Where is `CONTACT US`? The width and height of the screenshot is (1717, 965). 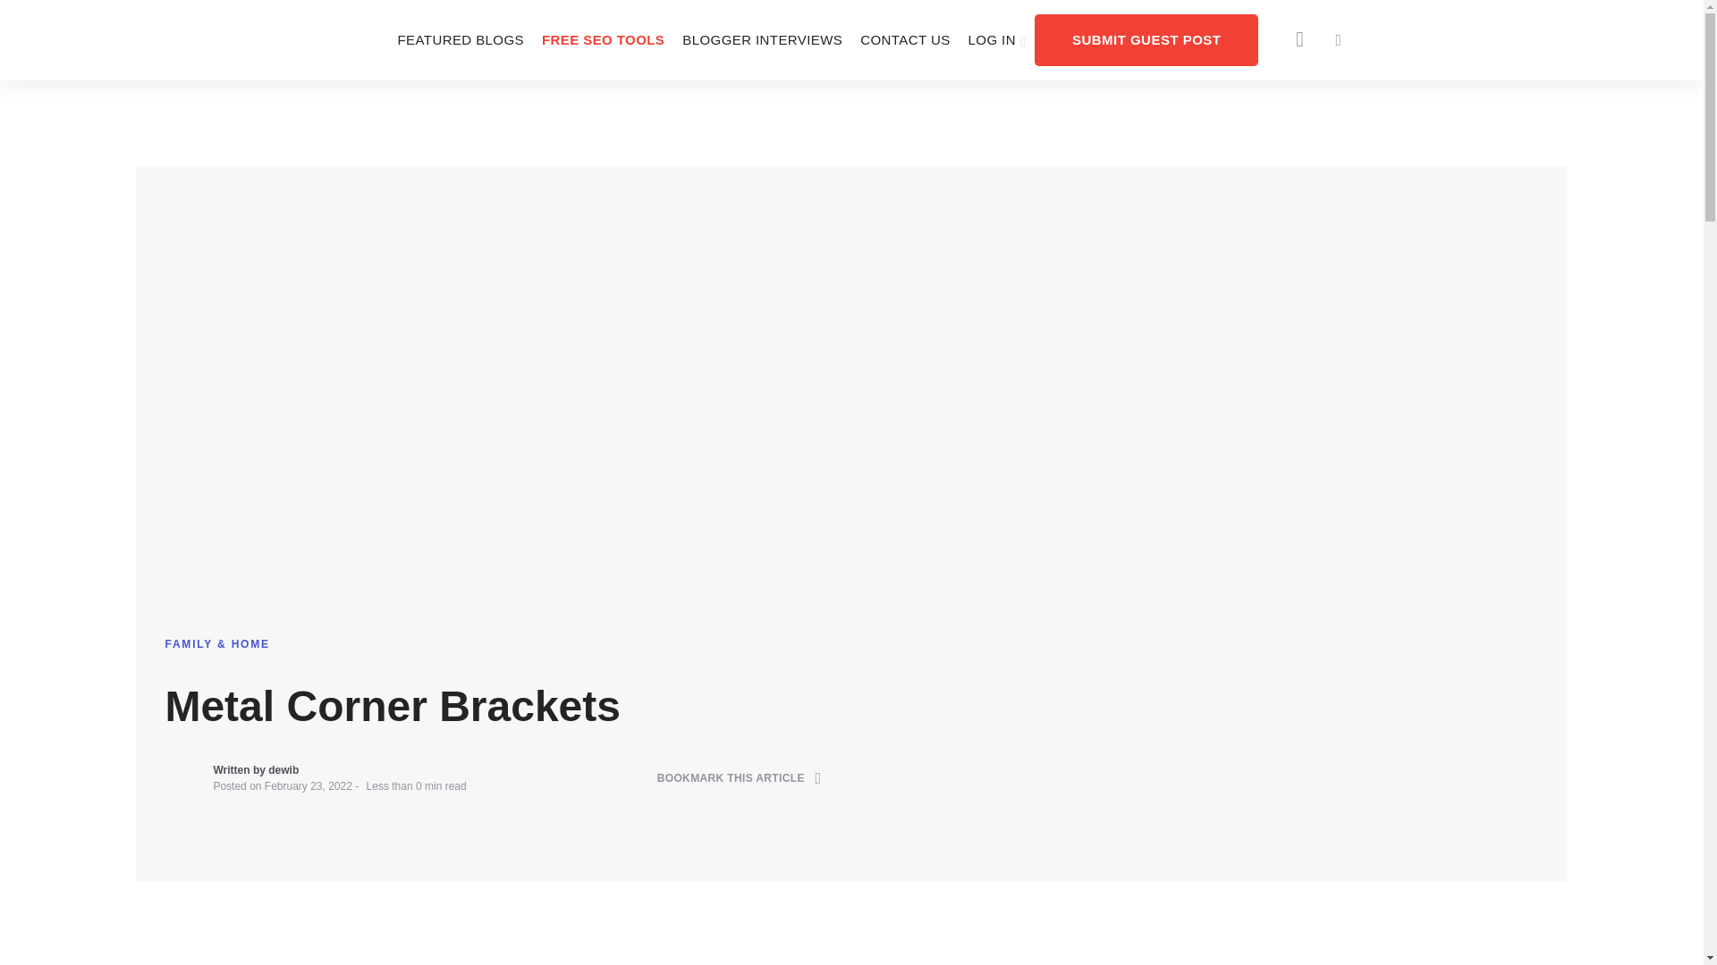
CONTACT US is located at coordinates (905, 39).